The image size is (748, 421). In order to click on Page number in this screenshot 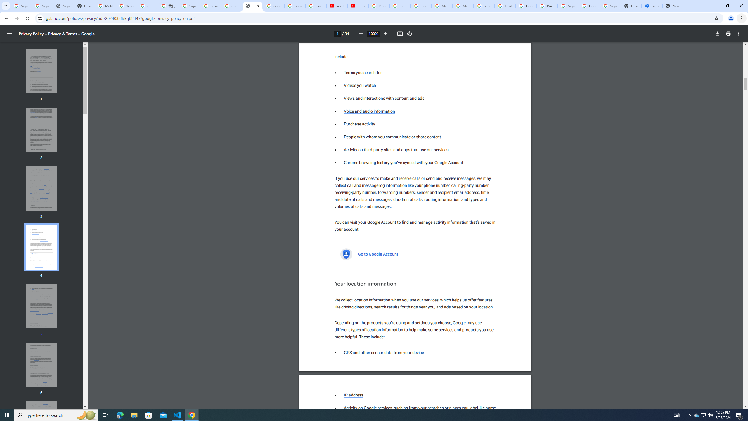, I will do `click(337, 33)`.